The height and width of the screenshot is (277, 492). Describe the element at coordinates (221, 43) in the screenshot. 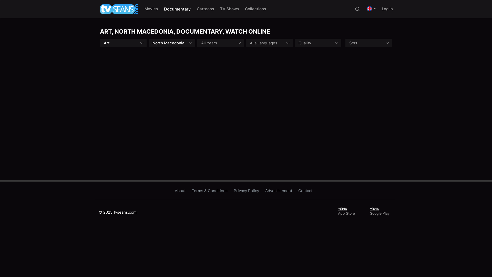

I see `All Years` at that location.